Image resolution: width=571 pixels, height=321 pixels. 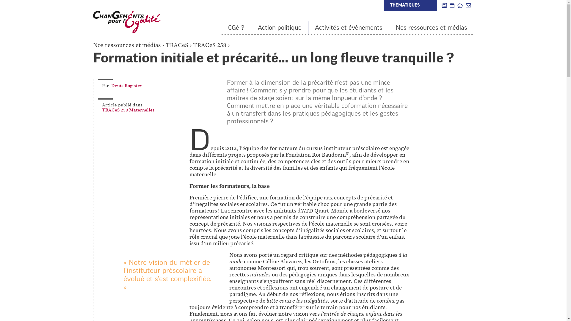 I want to click on Action politique, so click(x=280, y=28).